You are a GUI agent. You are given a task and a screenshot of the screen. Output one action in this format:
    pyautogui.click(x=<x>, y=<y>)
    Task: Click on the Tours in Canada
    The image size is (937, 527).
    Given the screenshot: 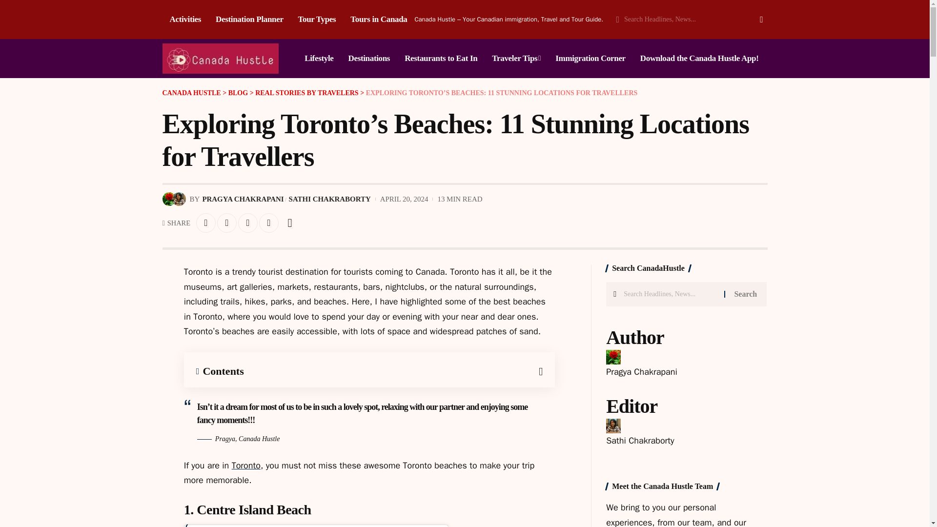 What is the action you would take?
    pyautogui.click(x=378, y=20)
    